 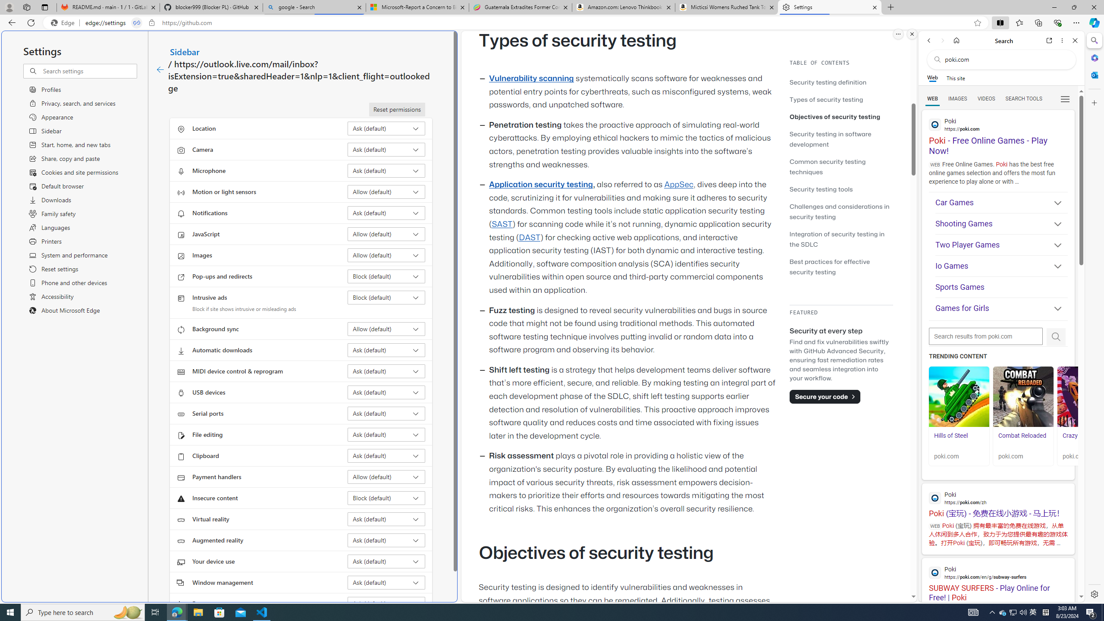 What do you see at coordinates (1095, 317) in the screenshot?
I see `Side bar` at bounding box center [1095, 317].